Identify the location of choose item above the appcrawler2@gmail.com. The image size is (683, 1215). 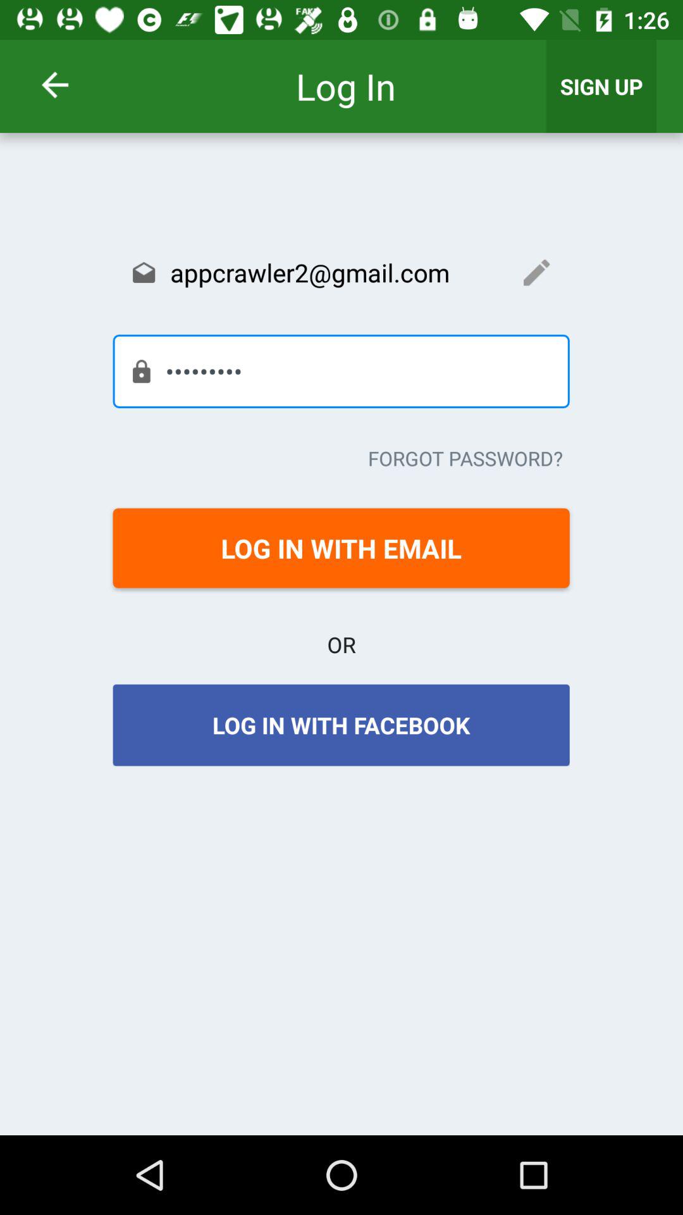
(71, 85).